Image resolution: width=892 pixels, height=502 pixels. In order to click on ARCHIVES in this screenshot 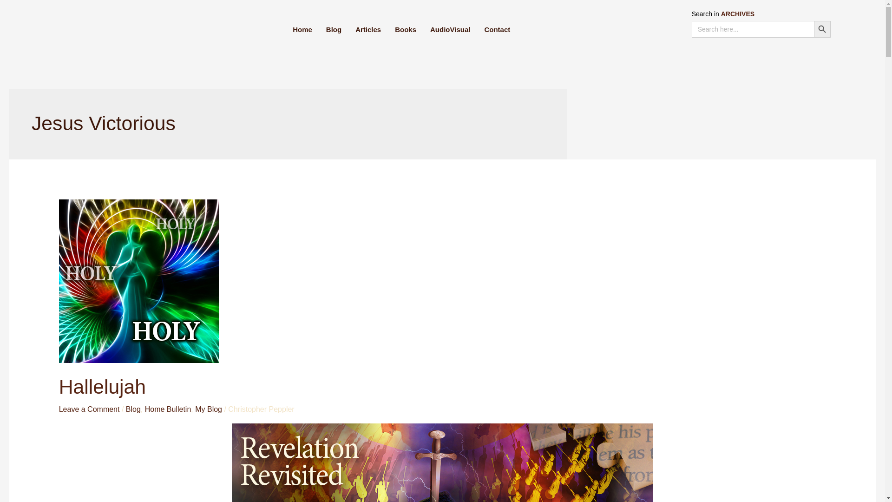, I will do `click(738, 13)`.